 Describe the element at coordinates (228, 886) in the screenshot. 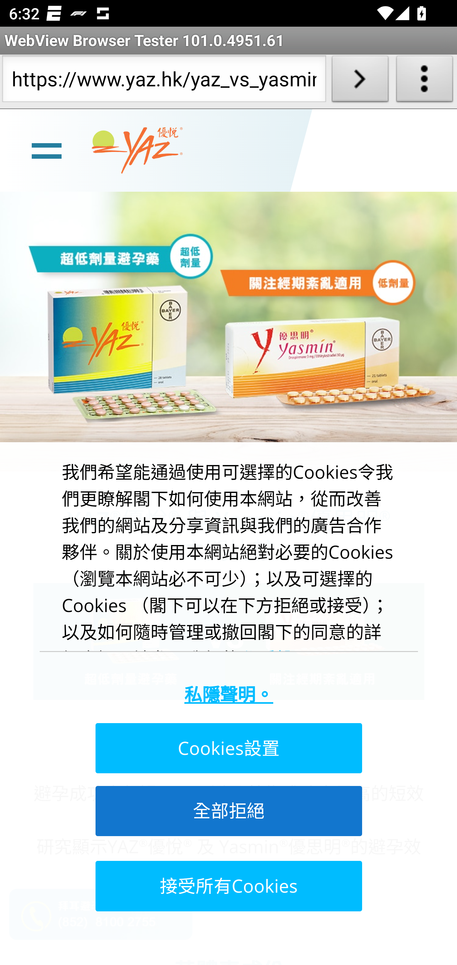

I see `接受所有Cookies` at that location.